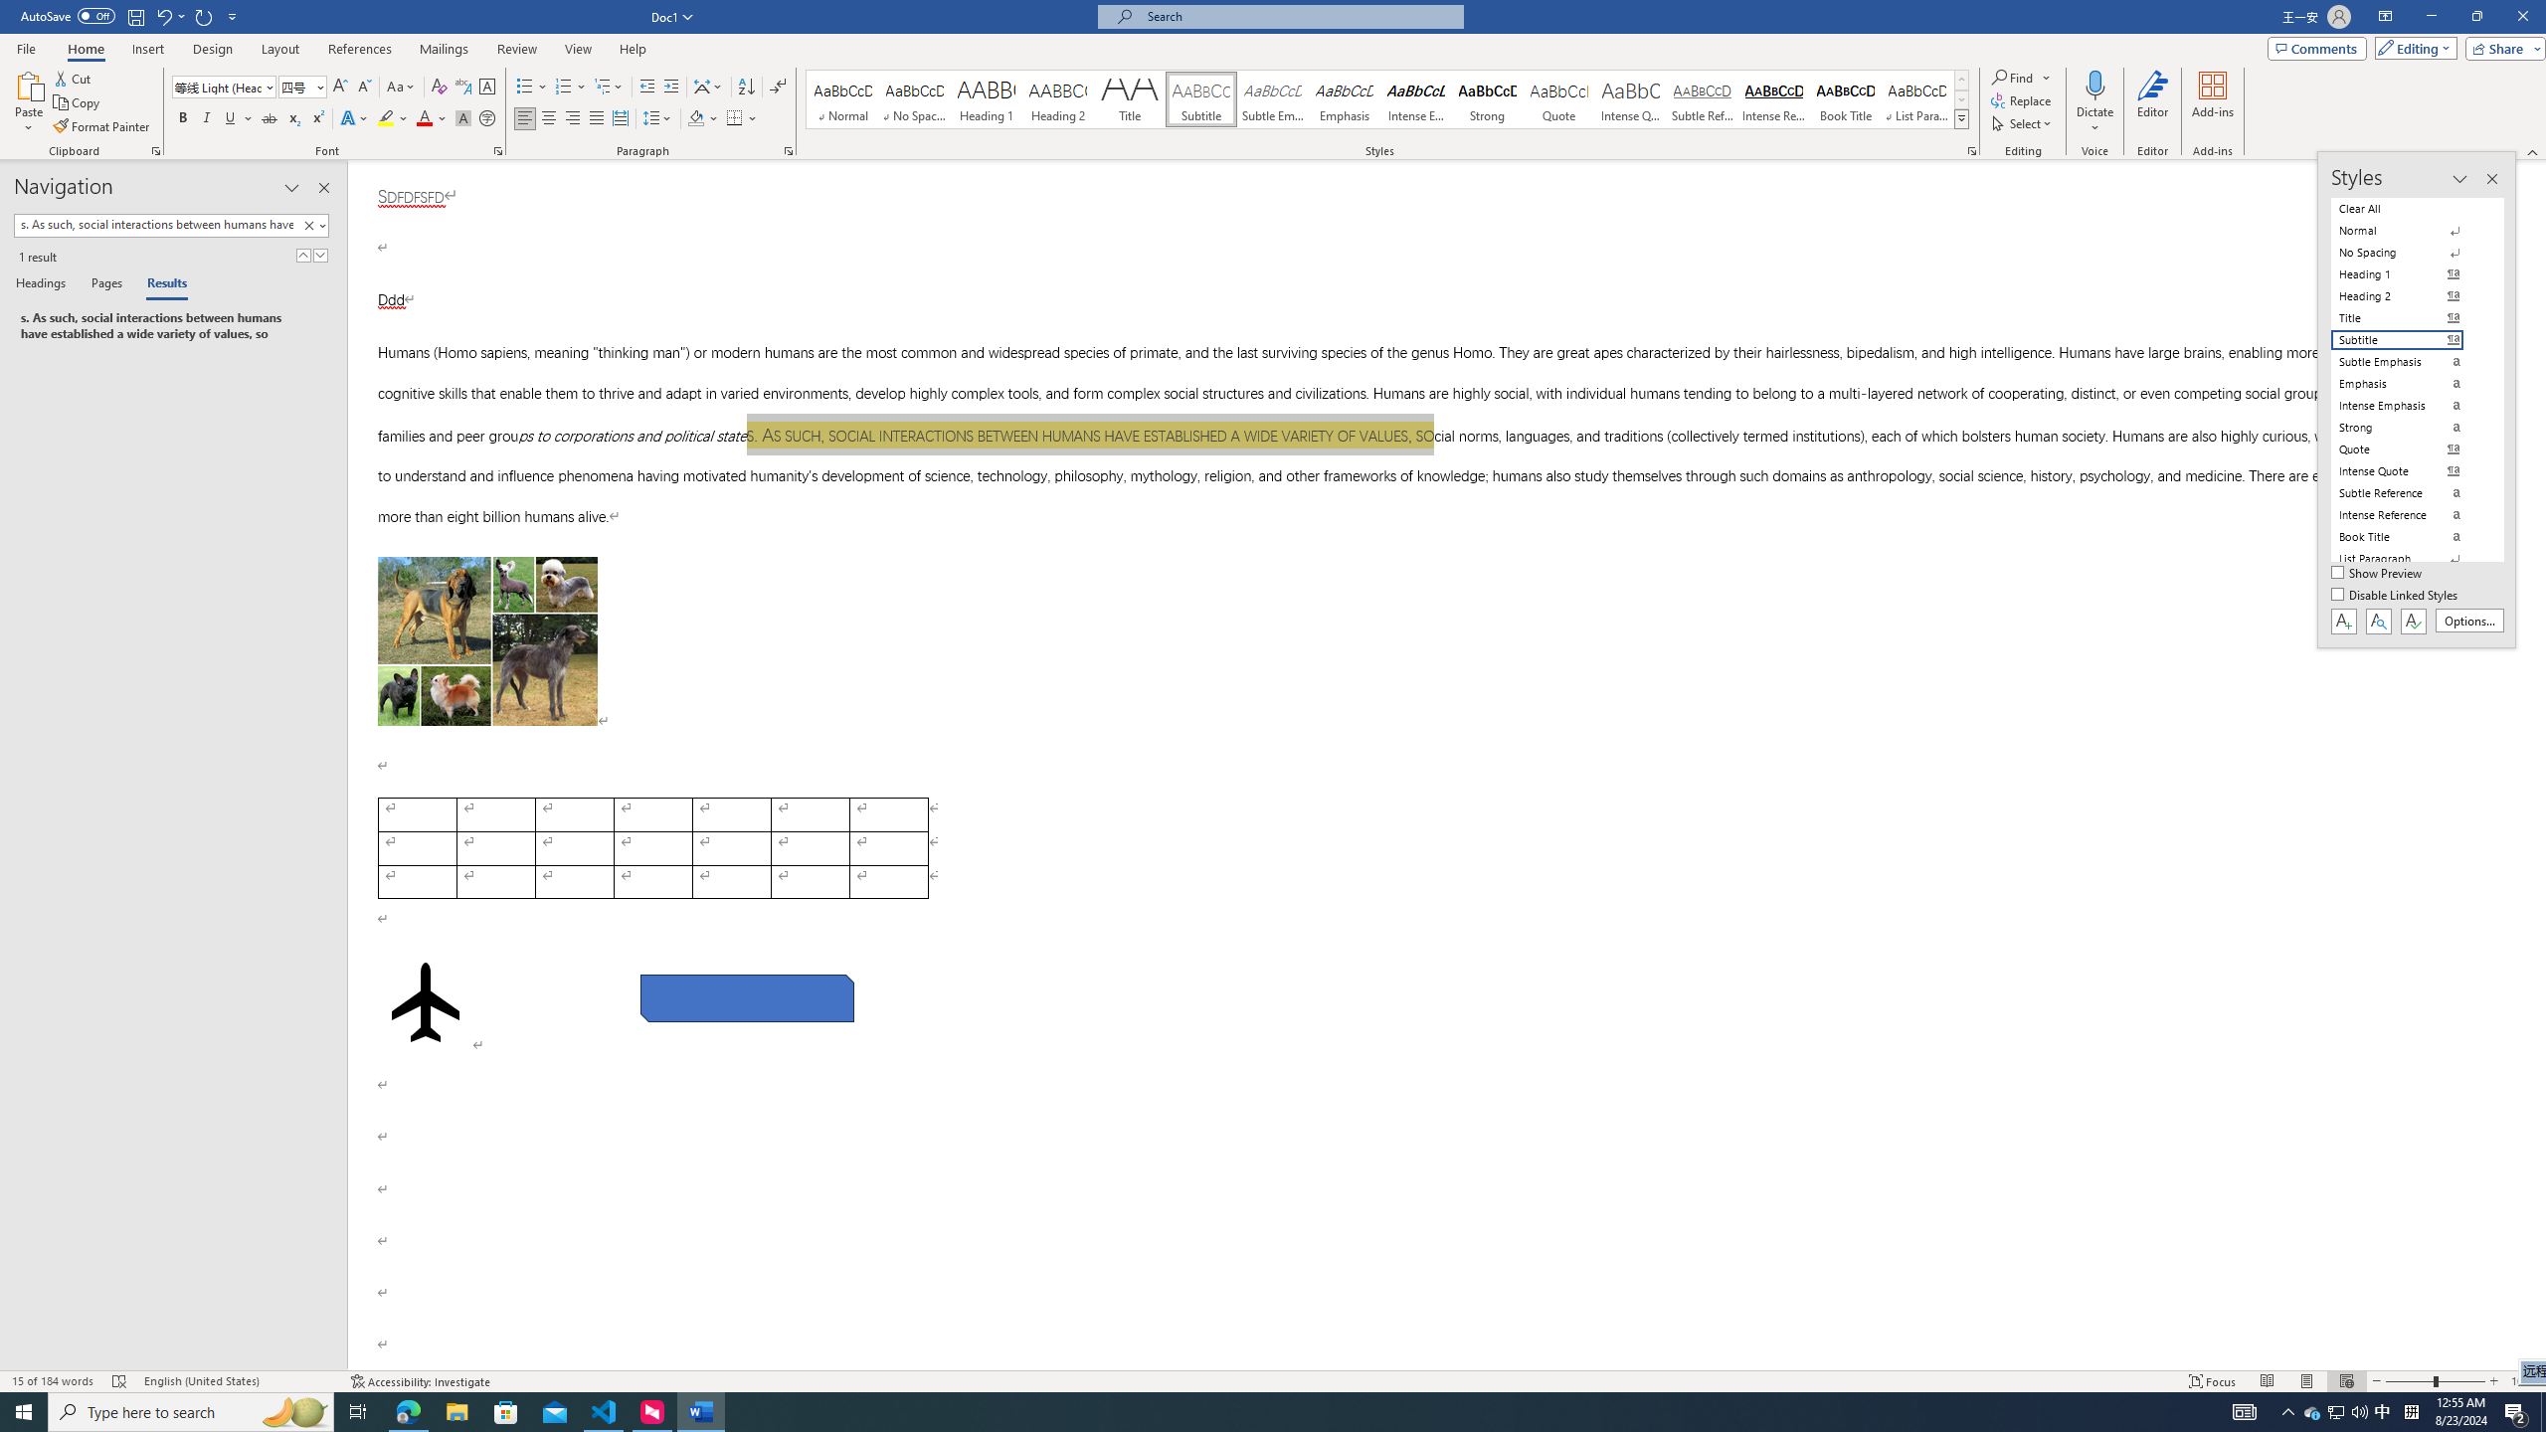 This screenshot has height=1432, width=2546. Describe the element at coordinates (1774, 99) in the screenshot. I see `Intense Reference` at that location.